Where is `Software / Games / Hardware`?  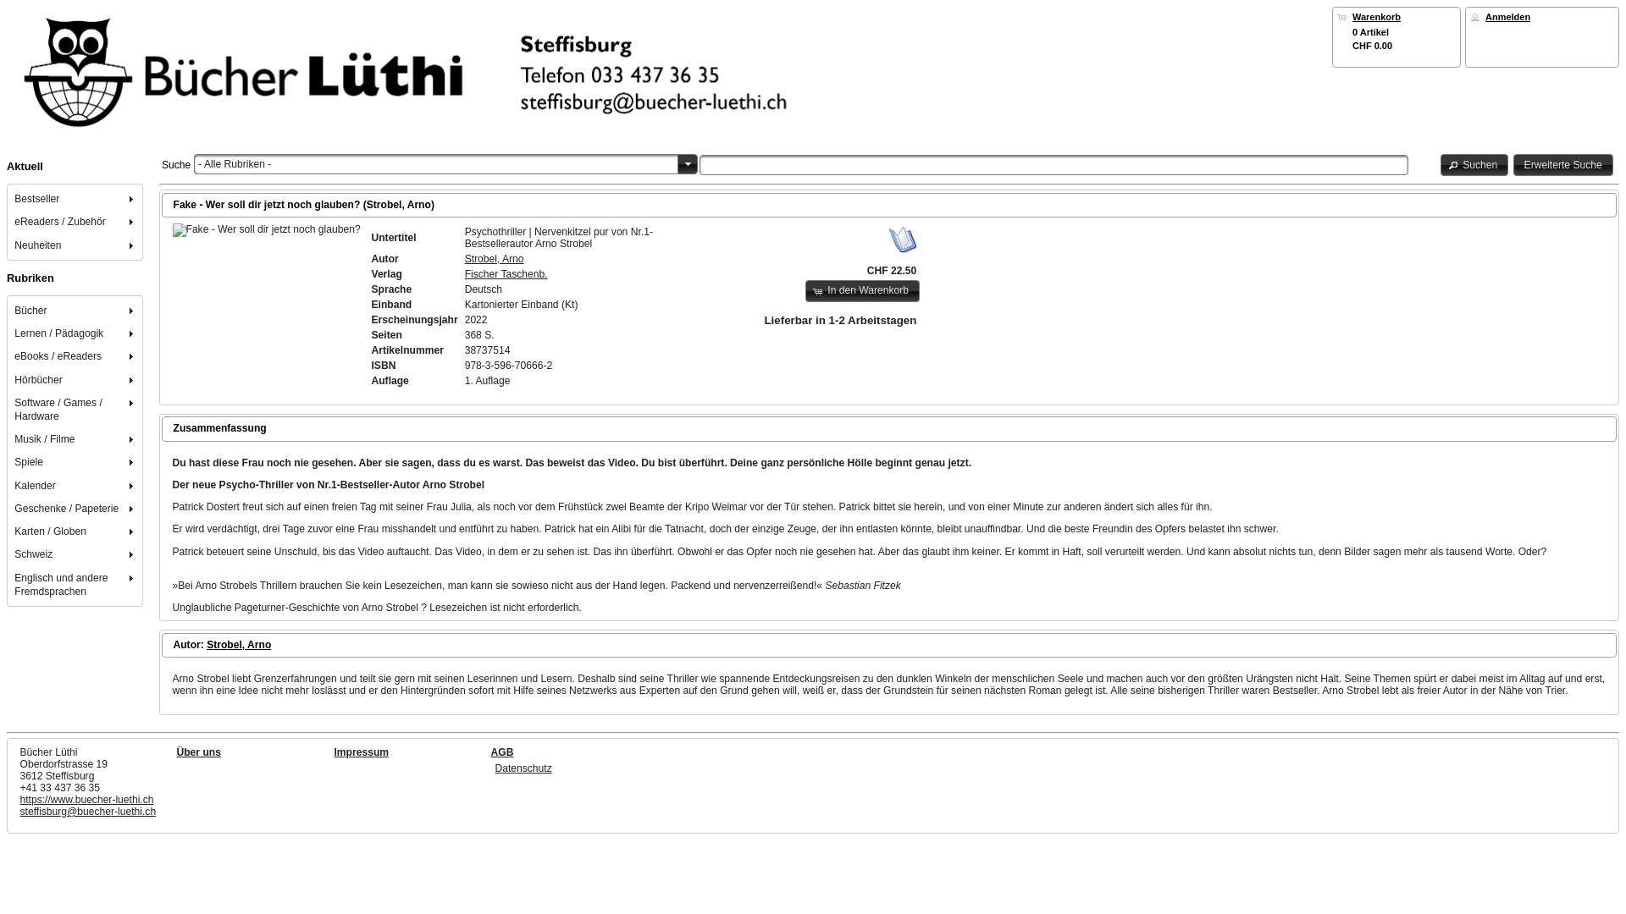 Software / Games / Hardware is located at coordinates (76, 410).